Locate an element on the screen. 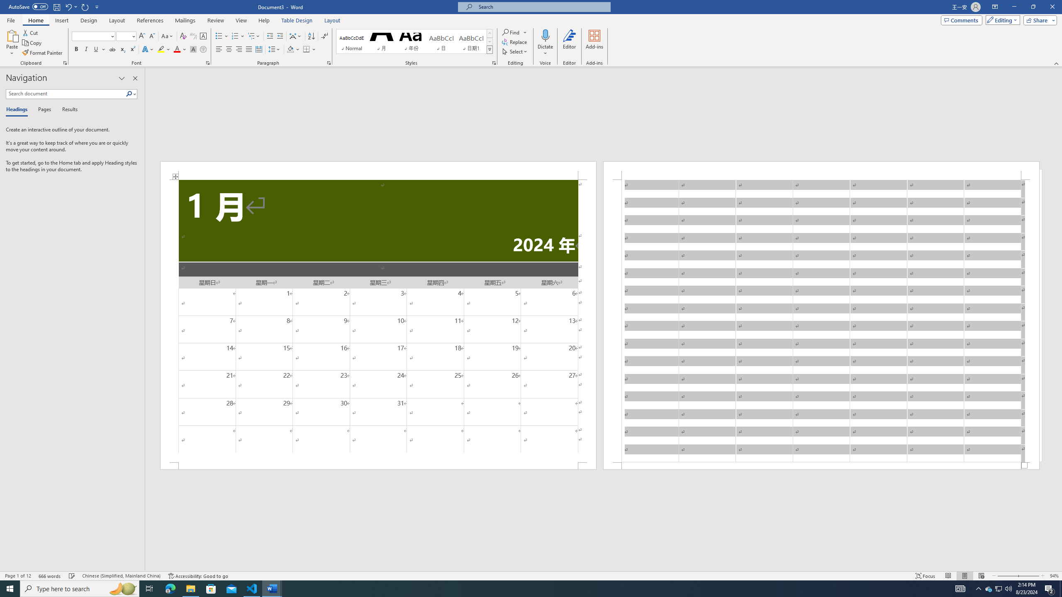  Character Shading is located at coordinates (193, 50).